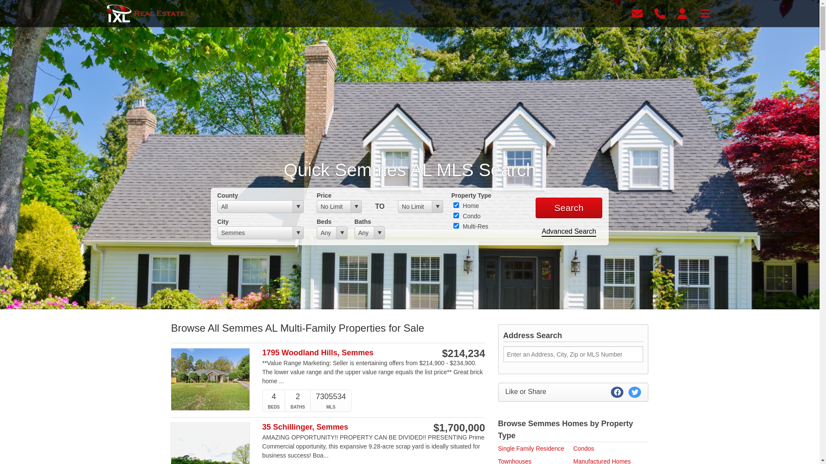 This screenshot has height=464, width=826. What do you see at coordinates (660, 13) in the screenshot?
I see `Contact by Phone` at bounding box center [660, 13].